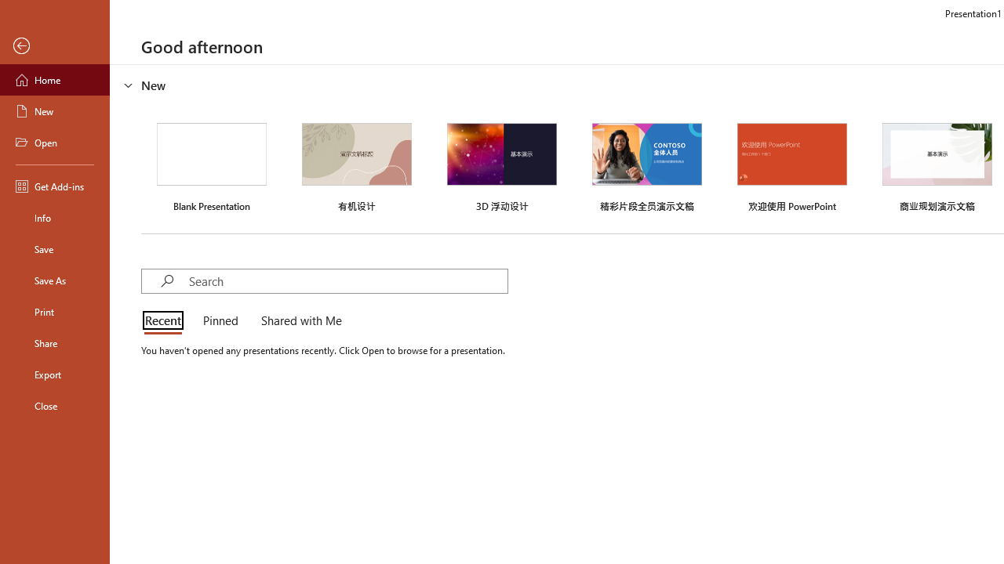 This screenshot has height=564, width=1004. Describe the element at coordinates (347, 280) in the screenshot. I see `Search` at that location.